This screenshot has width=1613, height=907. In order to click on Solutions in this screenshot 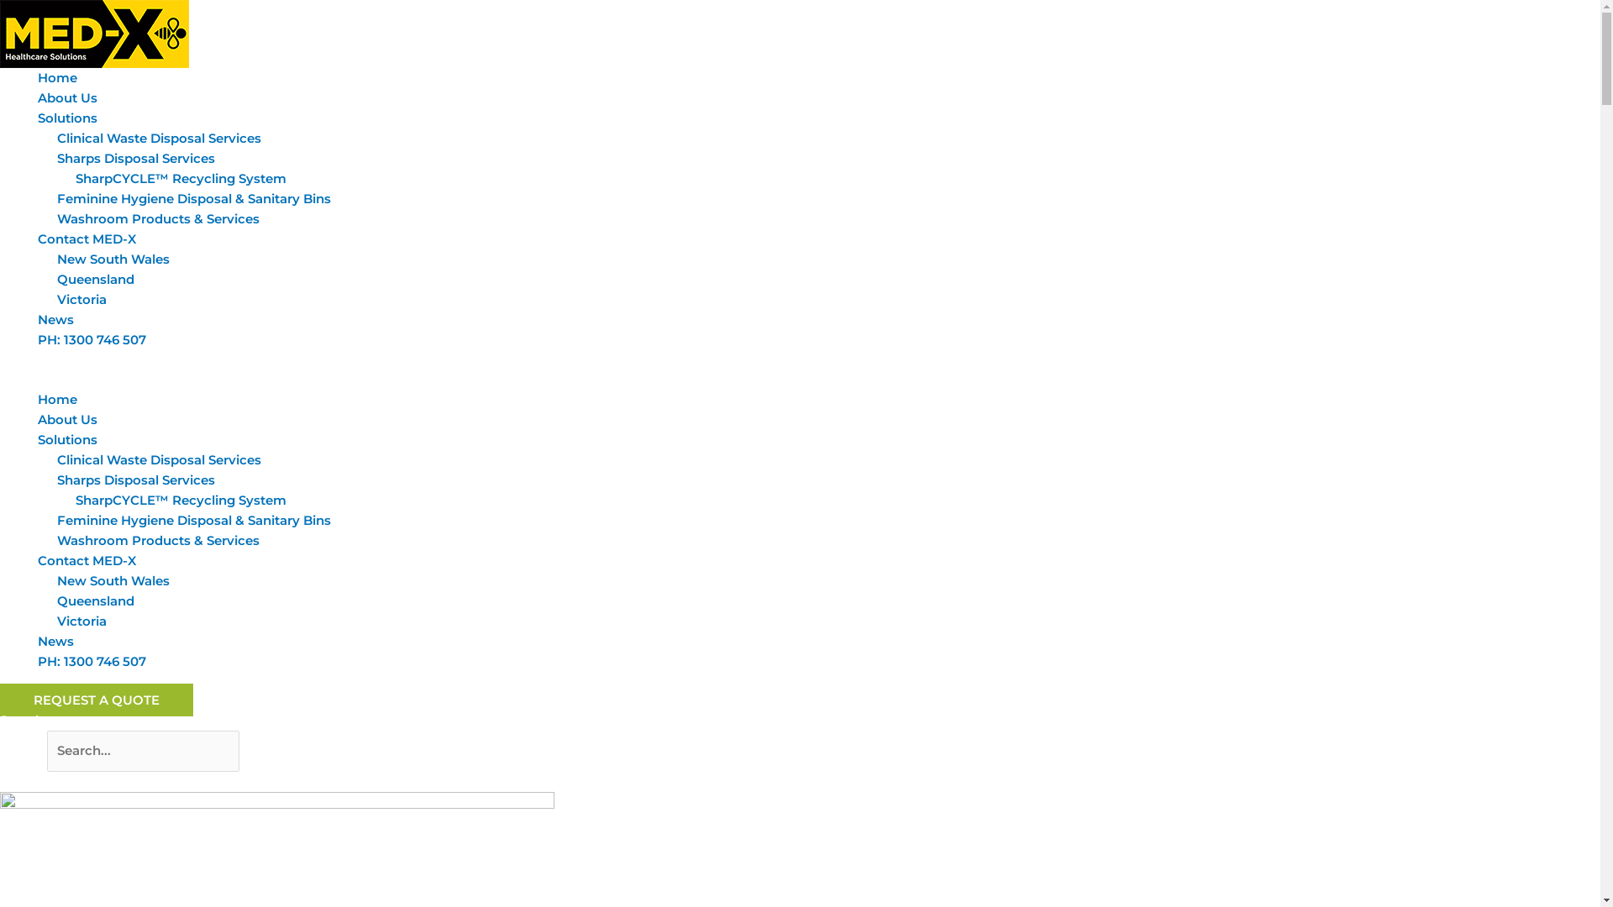, I will do `click(67, 118)`.